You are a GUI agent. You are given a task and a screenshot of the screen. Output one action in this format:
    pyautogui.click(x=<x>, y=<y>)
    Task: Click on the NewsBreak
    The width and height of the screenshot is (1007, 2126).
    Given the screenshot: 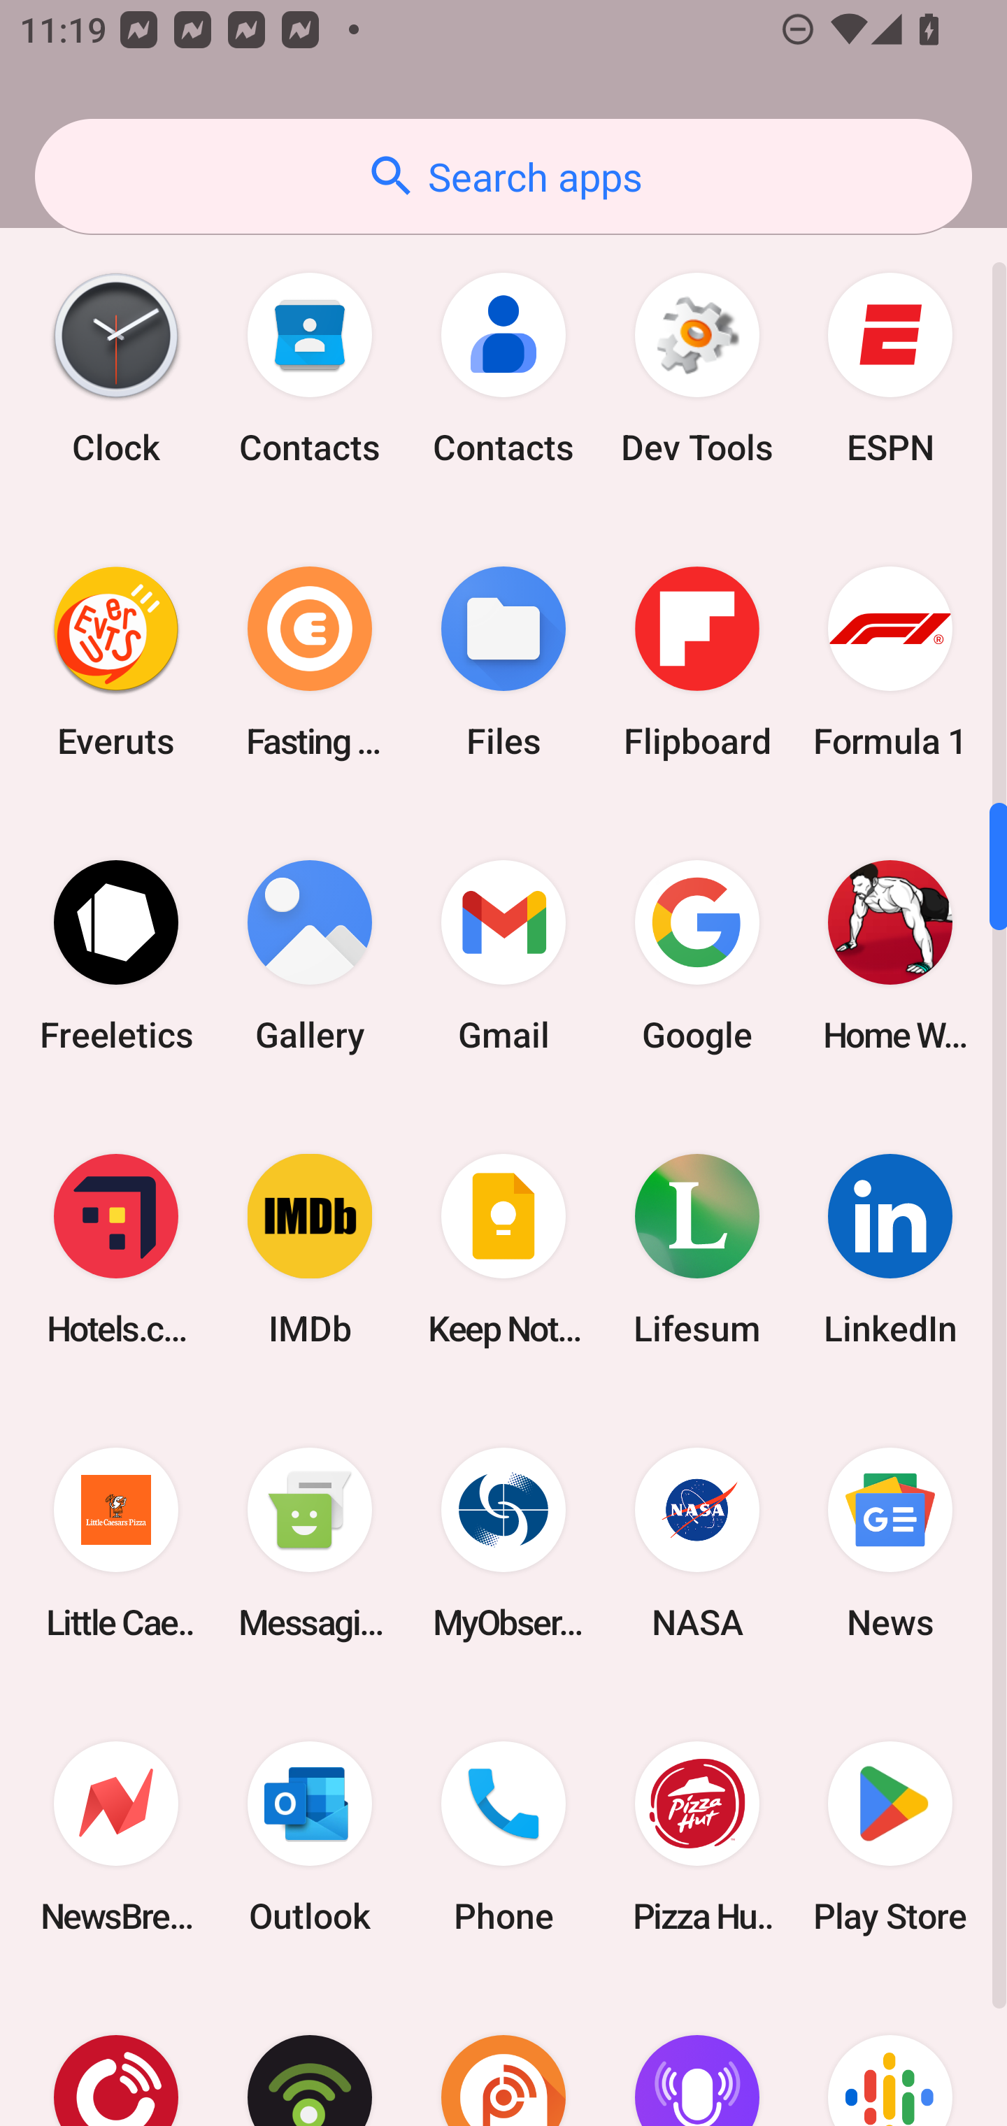 What is the action you would take?
    pyautogui.click(x=116, y=1836)
    